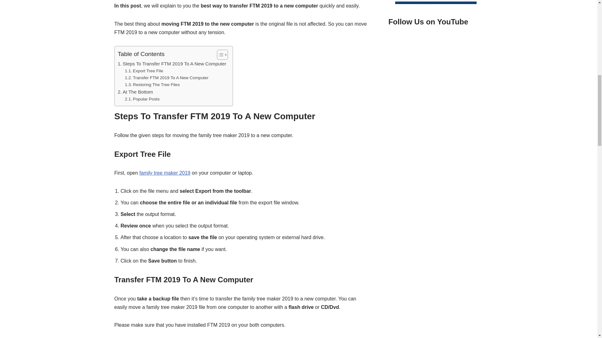  What do you see at coordinates (144, 71) in the screenshot?
I see `Export Tree File` at bounding box center [144, 71].